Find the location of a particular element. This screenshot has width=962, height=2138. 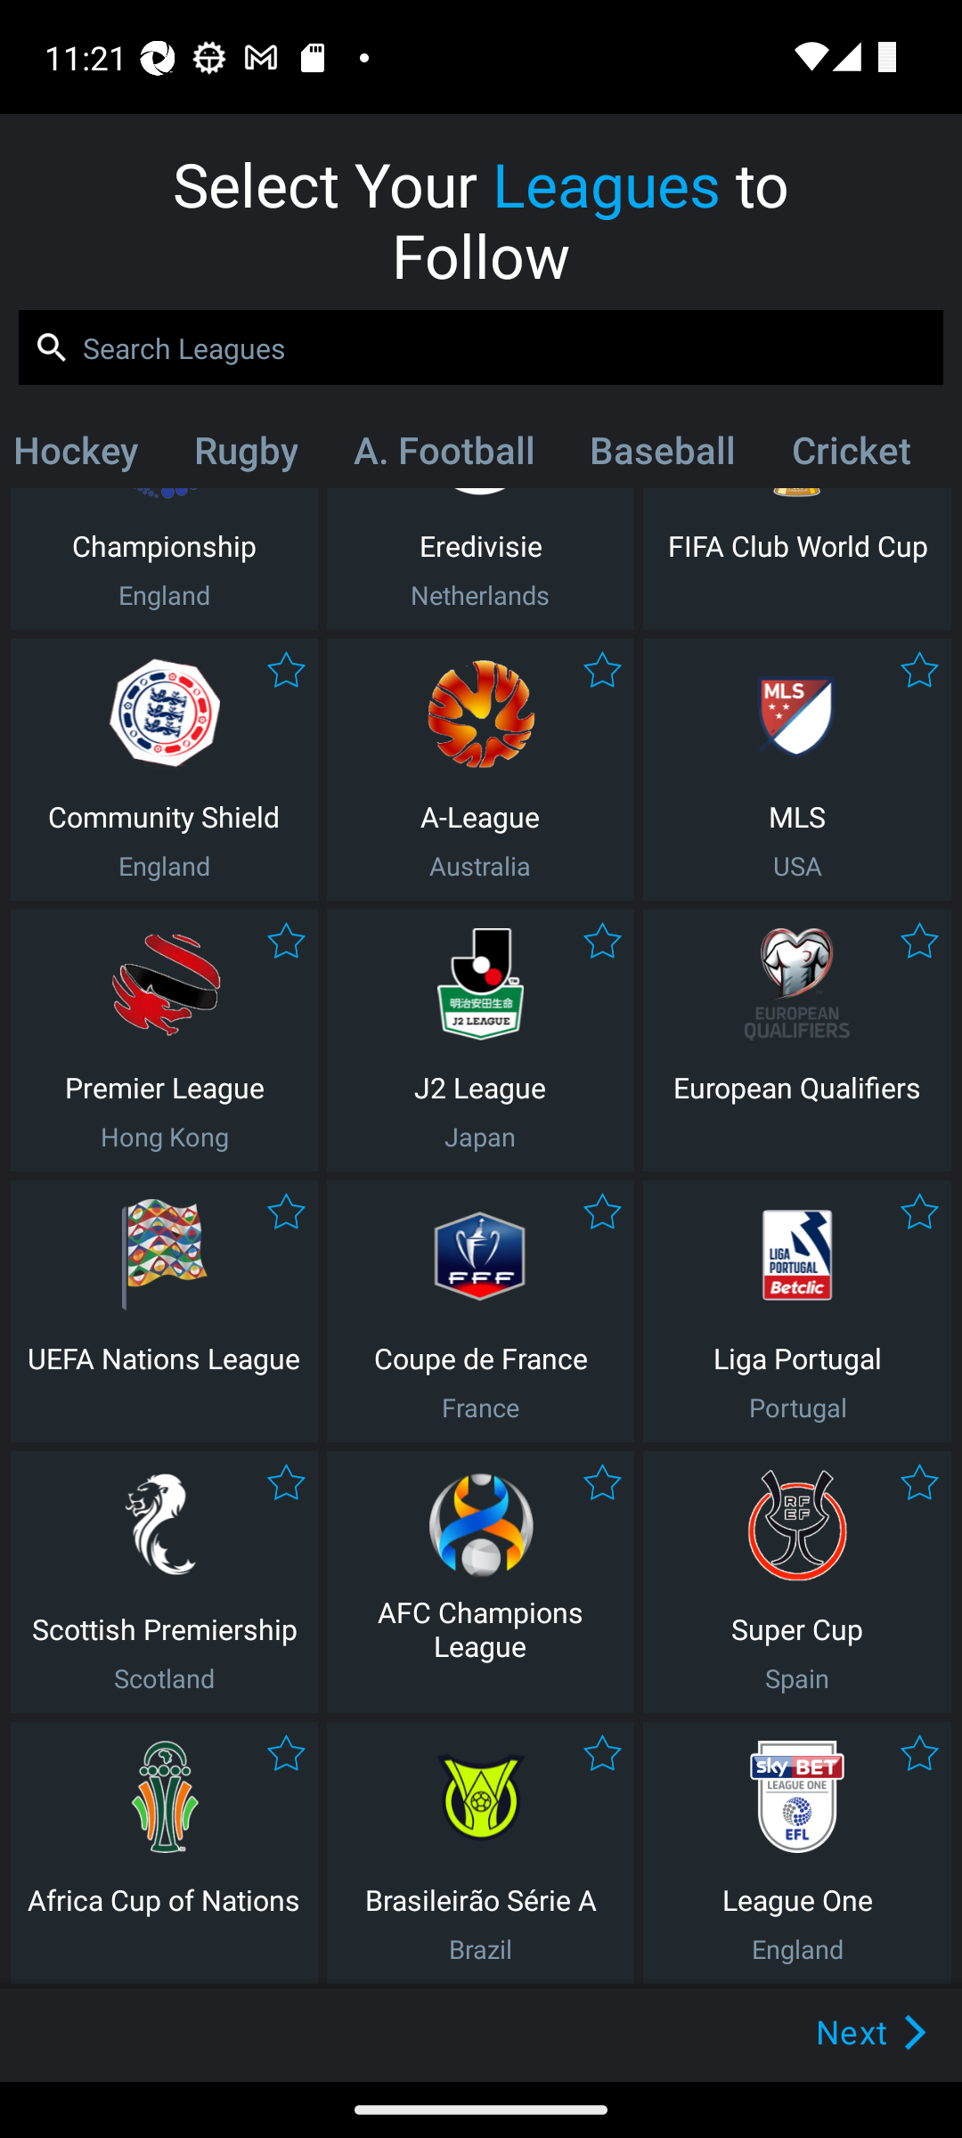

Brasileirão Série A Brazil is located at coordinates (480, 1853).